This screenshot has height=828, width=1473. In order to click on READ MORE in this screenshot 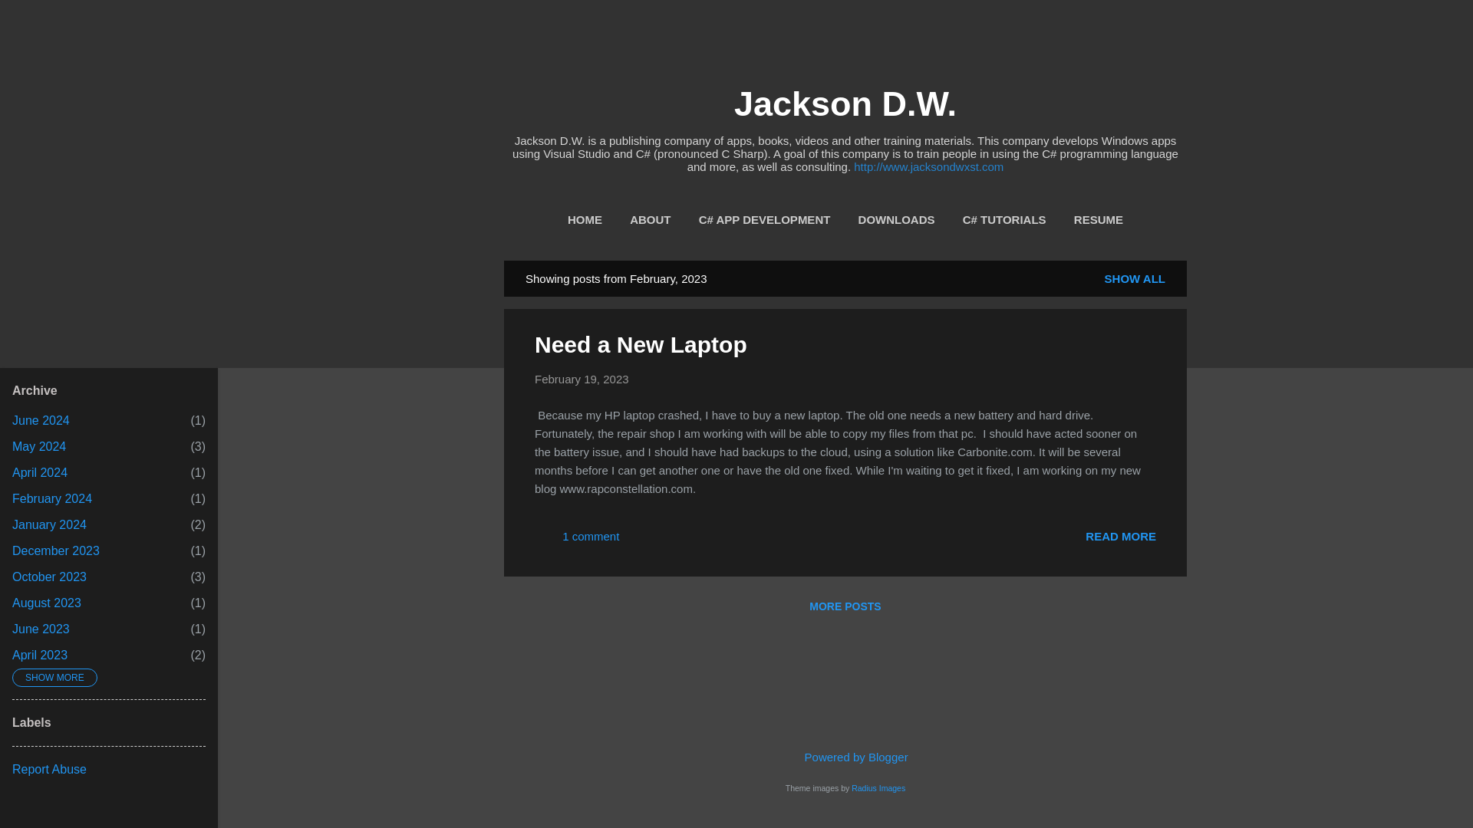, I will do `click(38, 446)`.